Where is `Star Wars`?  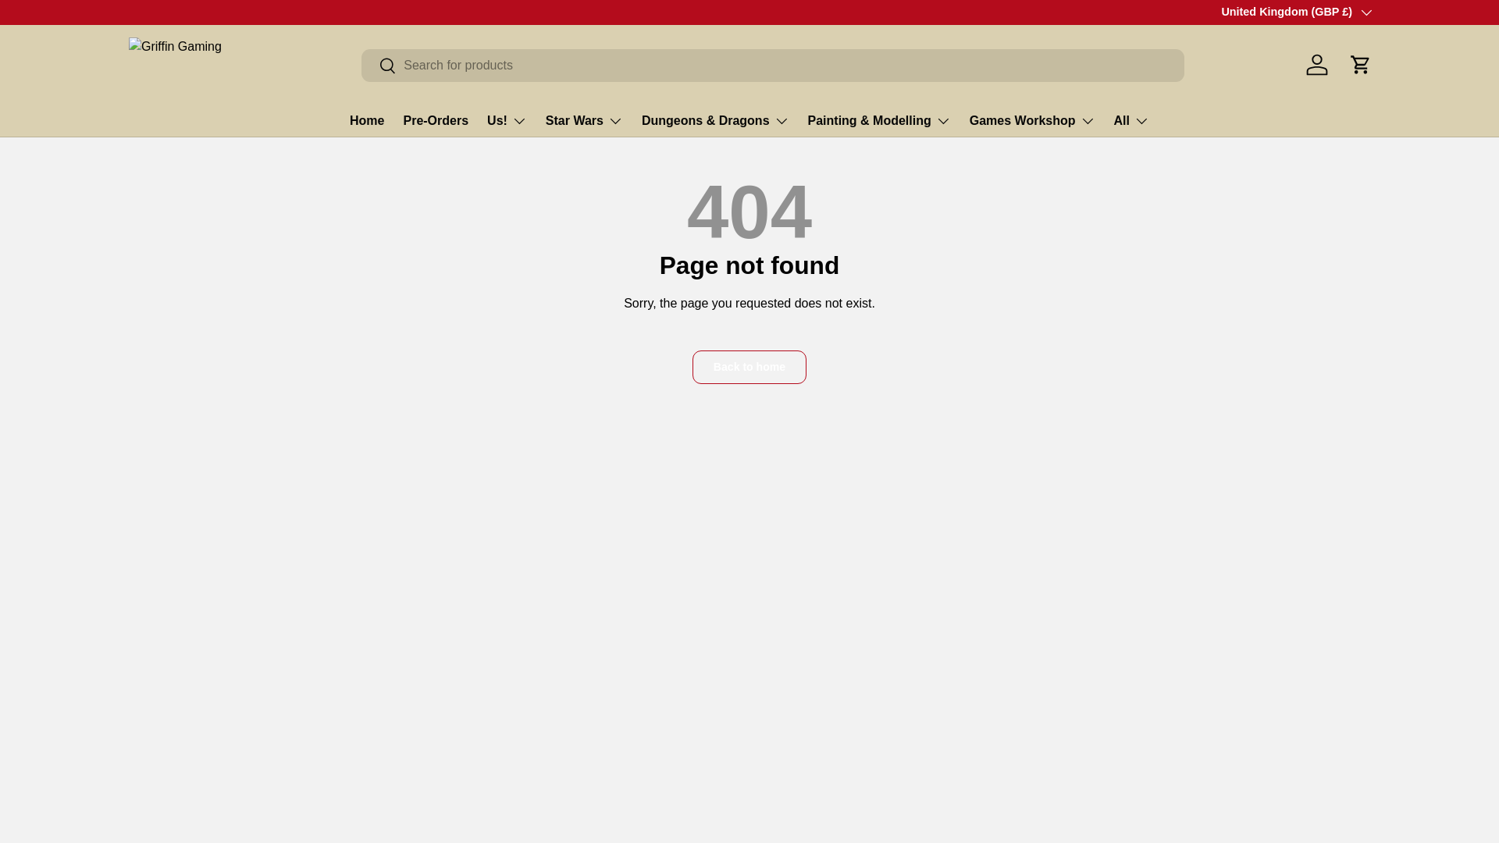 Star Wars is located at coordinates (584, 120).